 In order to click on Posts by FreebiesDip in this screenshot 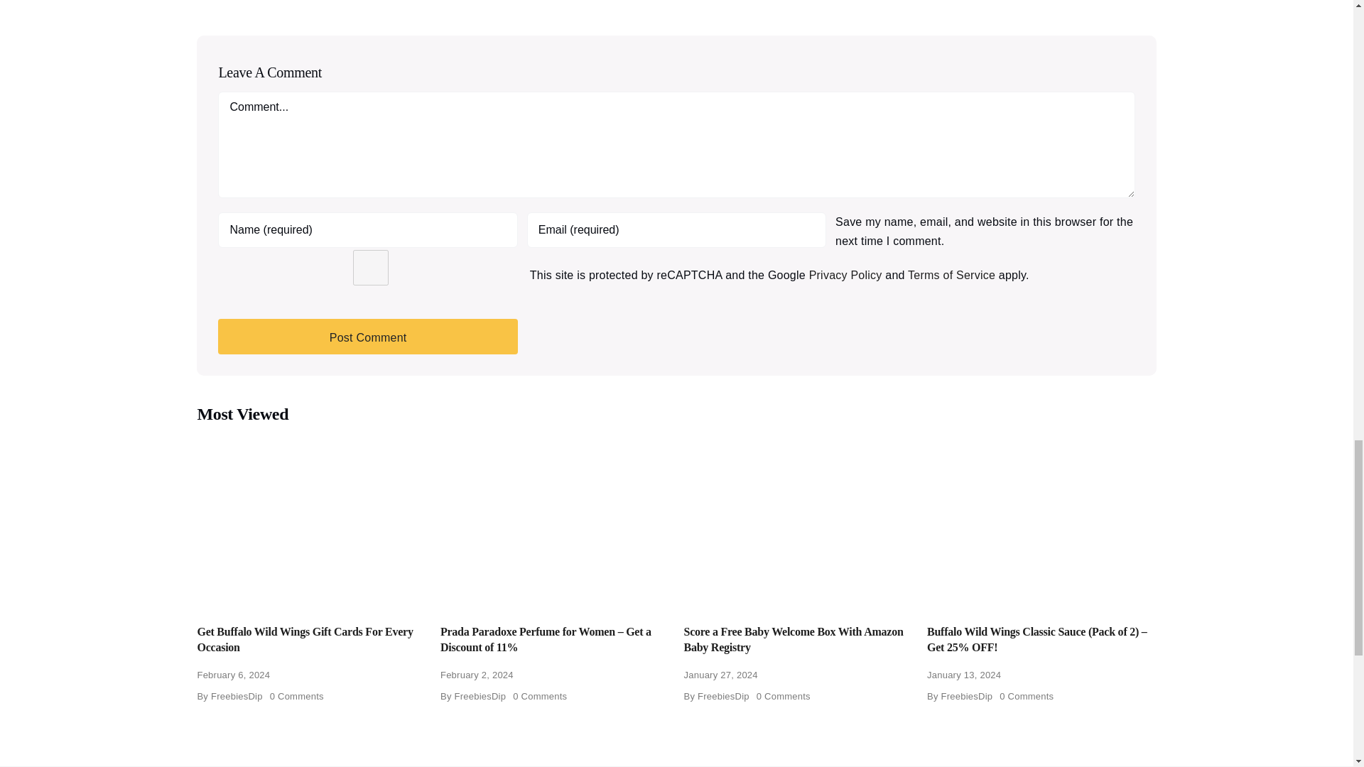, I will do `click(480, 696)`.